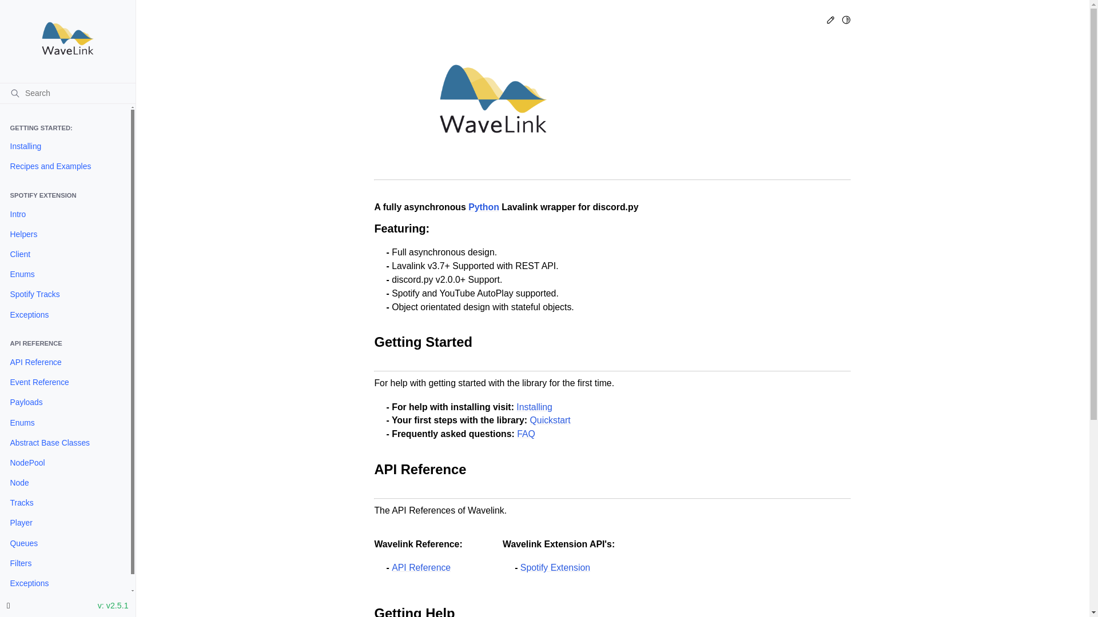 This screenshot has height=617, width=1098. Describe the element at coordinates (65, 362) in the screenshot. I see `API Reference` at that location.